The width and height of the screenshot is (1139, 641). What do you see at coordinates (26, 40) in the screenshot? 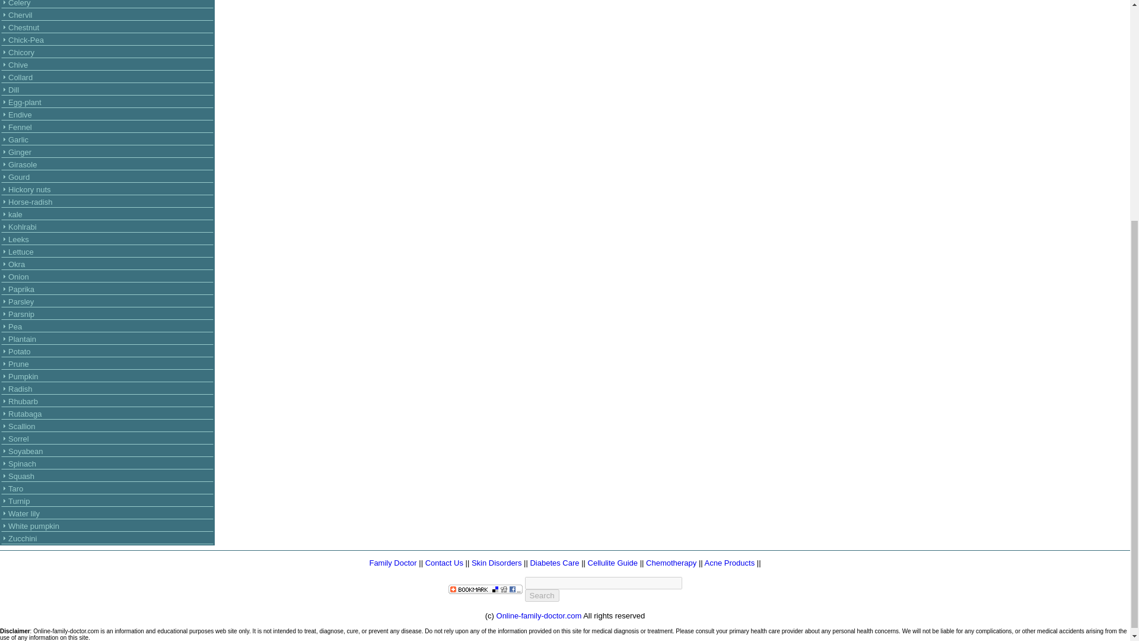
I see `Chick-Pea` at bounding box center [26, 40].